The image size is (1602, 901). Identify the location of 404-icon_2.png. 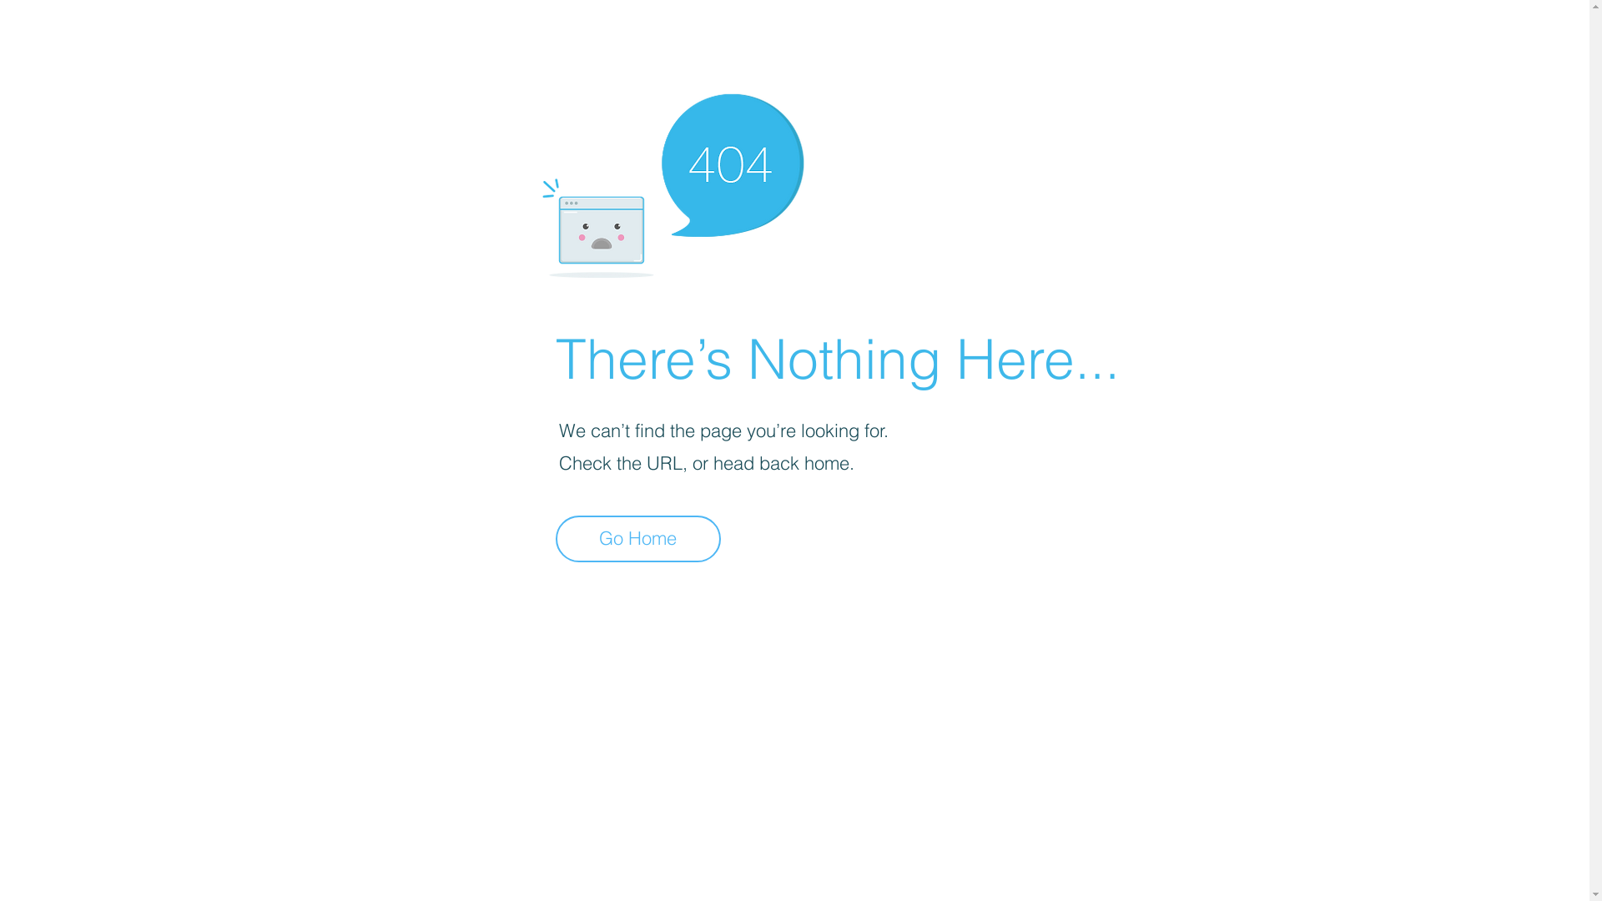
(673, 182).